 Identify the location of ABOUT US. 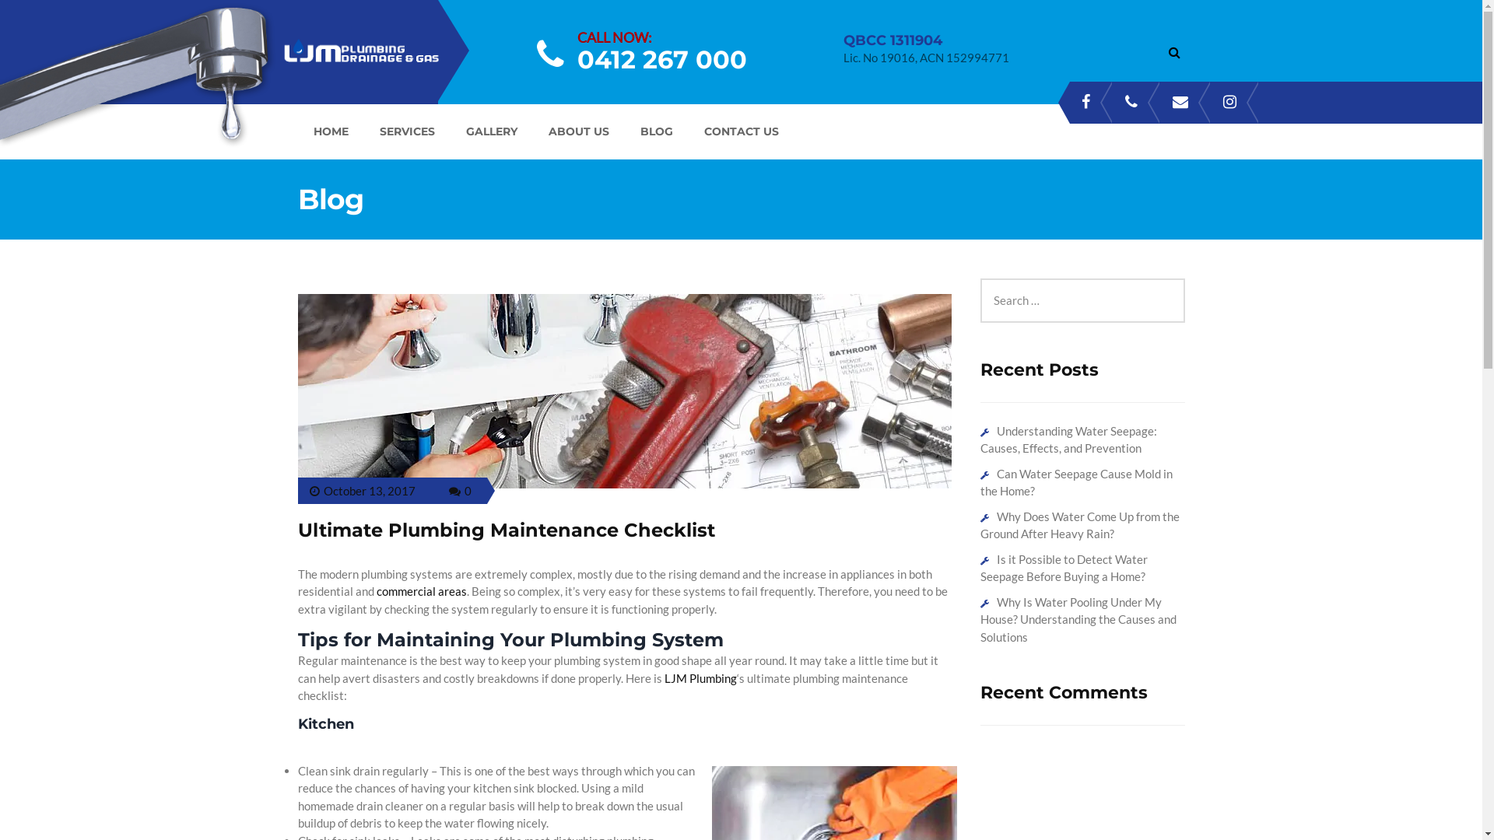
(578, 131).